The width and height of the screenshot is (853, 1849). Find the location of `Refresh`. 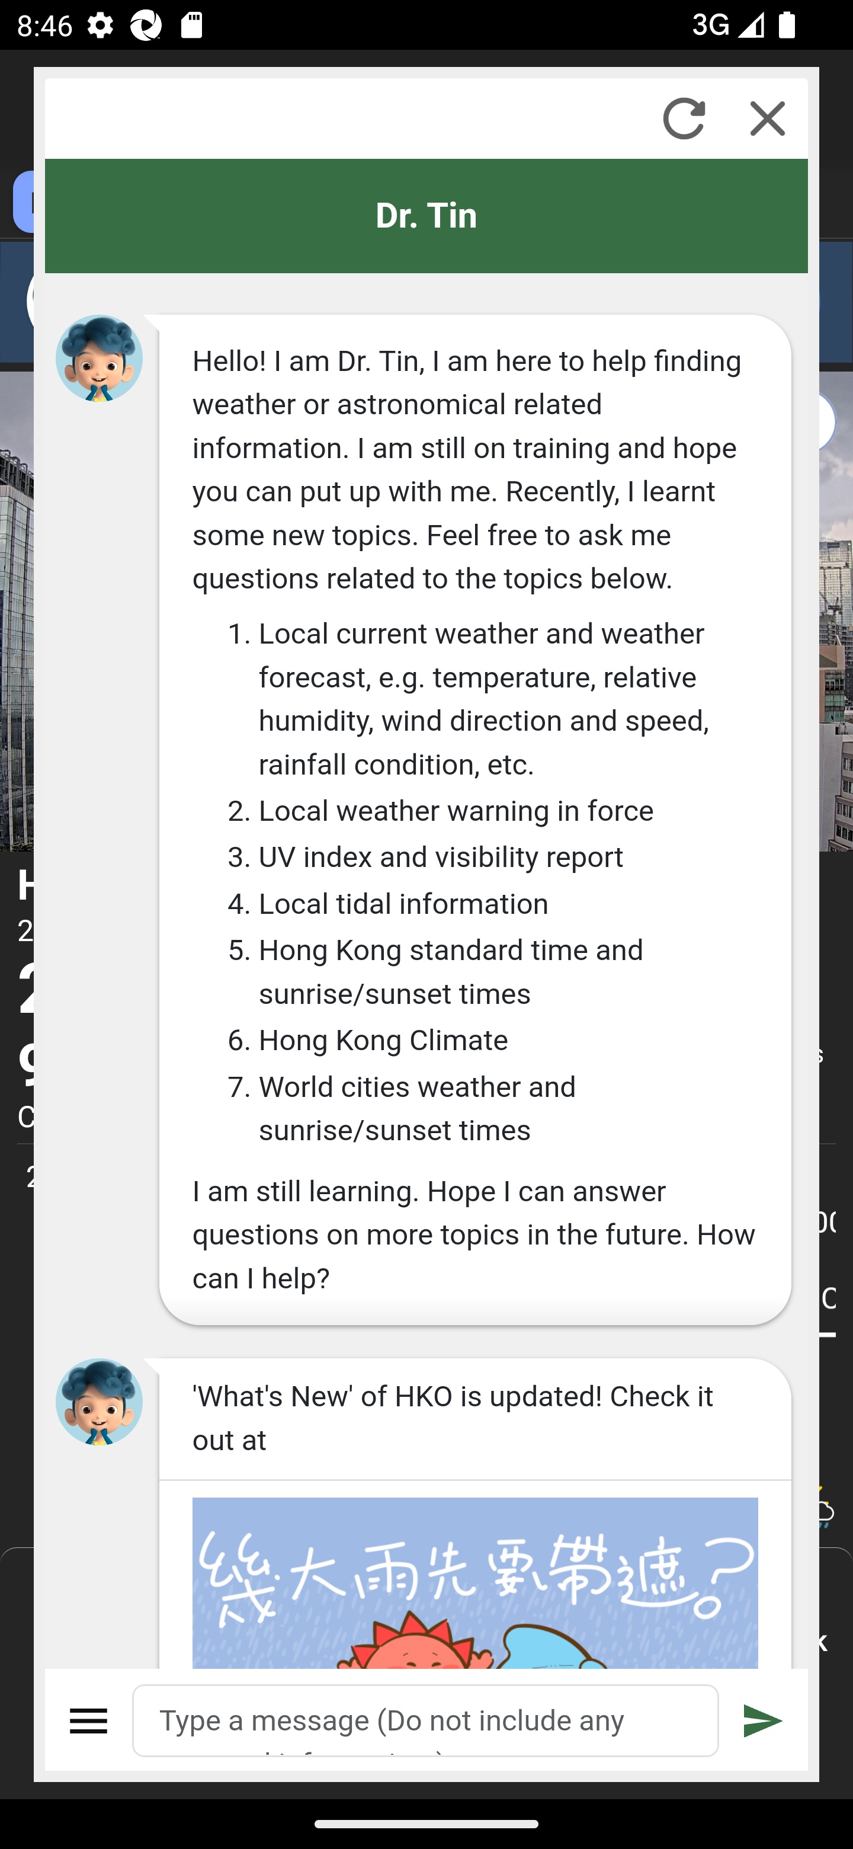

Refresh is located at coordinates (684, 118).